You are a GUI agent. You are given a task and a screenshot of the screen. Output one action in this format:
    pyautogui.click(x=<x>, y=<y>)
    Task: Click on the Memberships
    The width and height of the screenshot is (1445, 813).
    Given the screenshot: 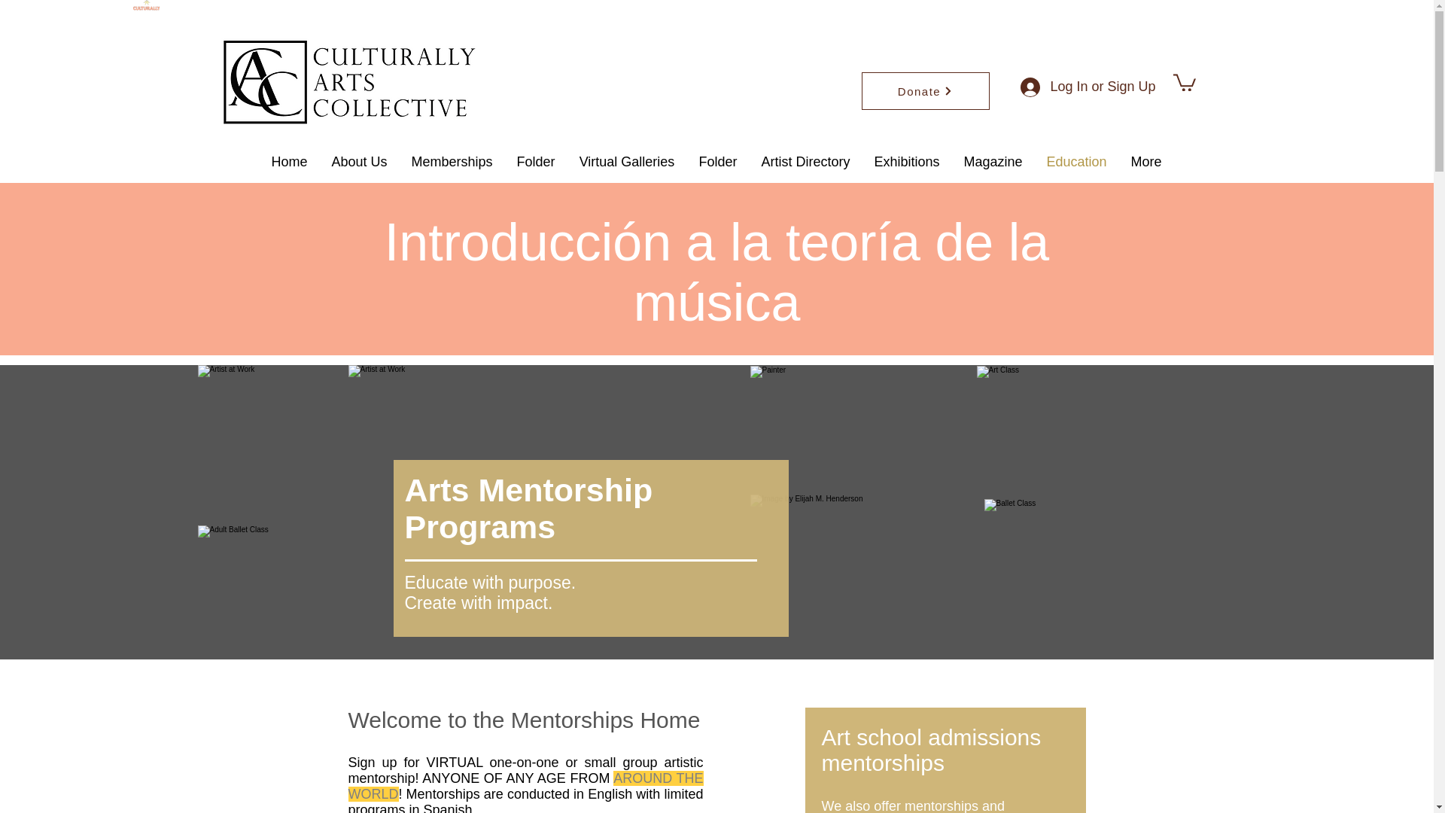 What is the action you would take?
    pyautogui.click(x=452, y=162)
    